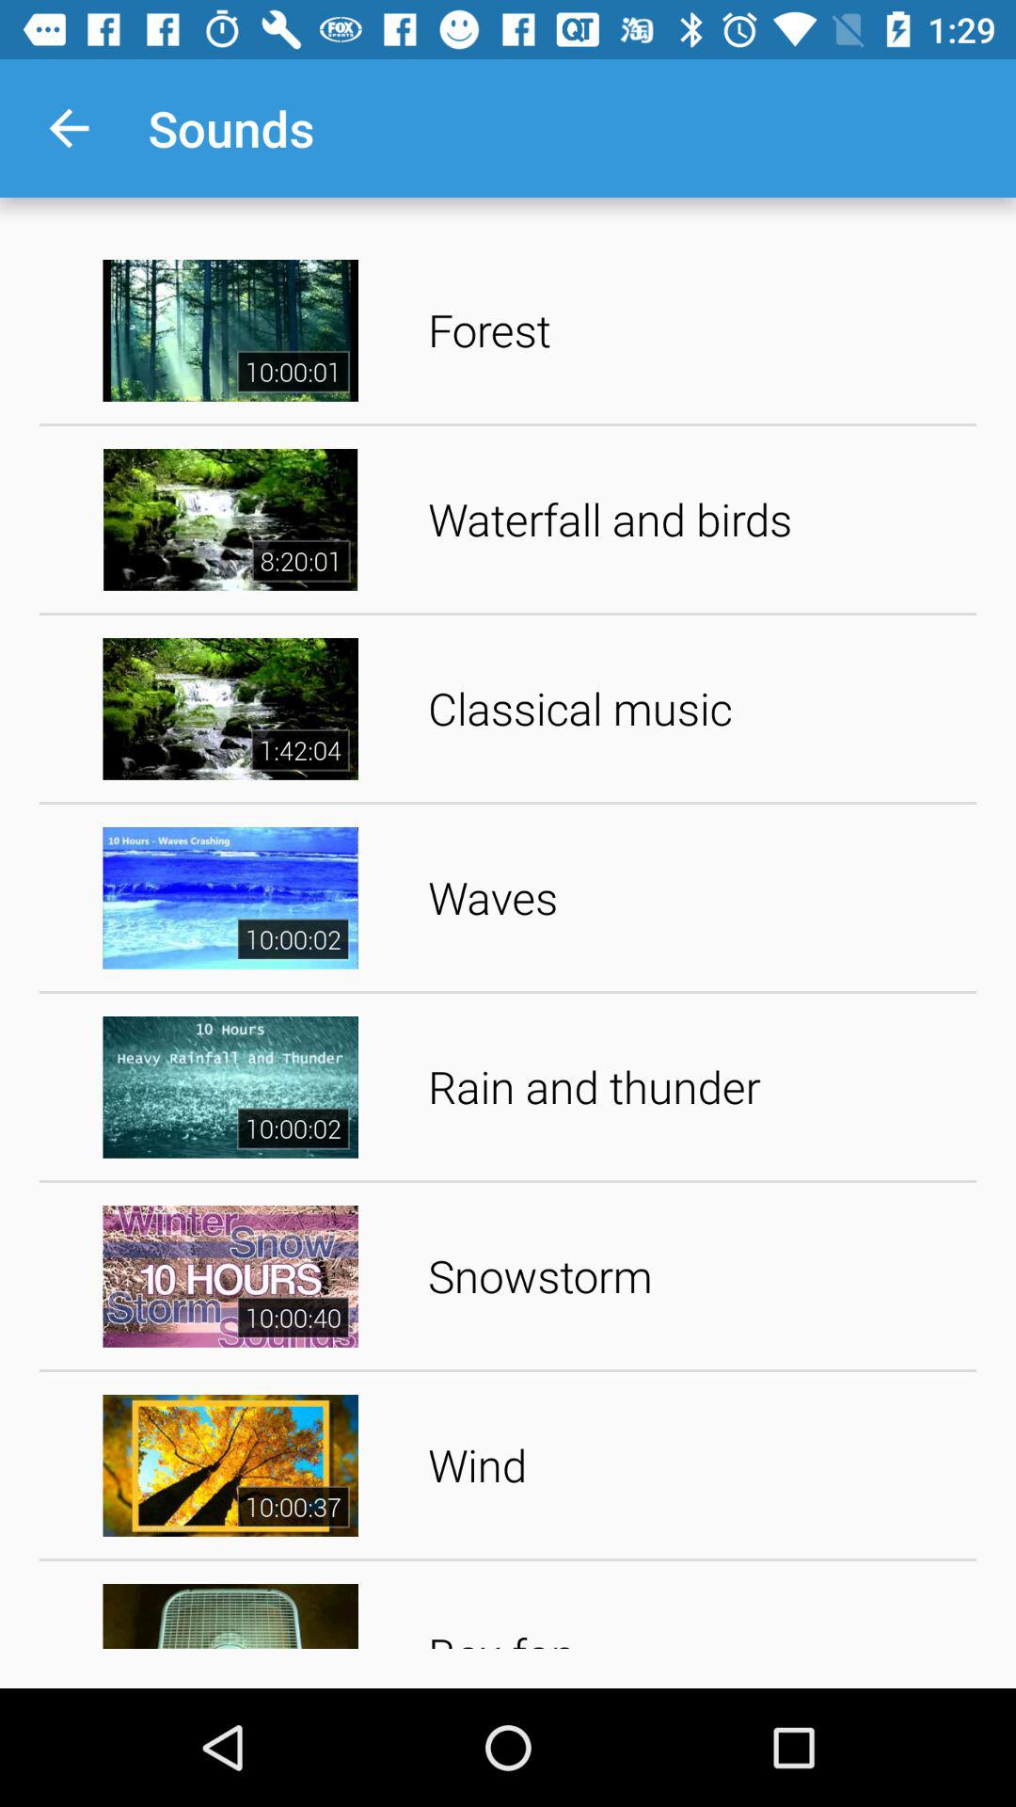 This screenshot has height=1807, width=1016. I want to click on turn off the waterfall and birds app, so click(696, 520).